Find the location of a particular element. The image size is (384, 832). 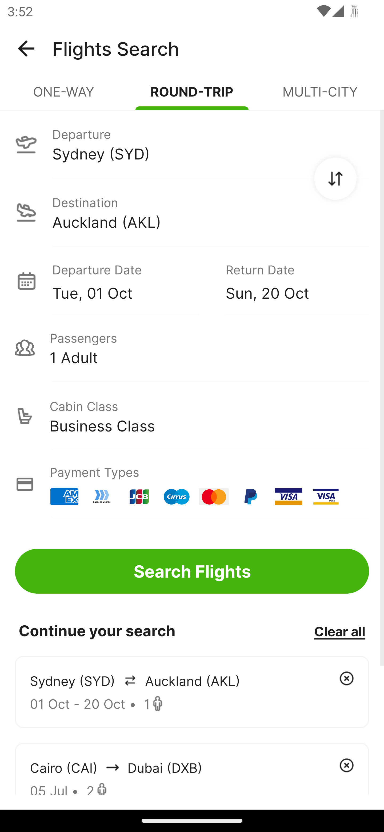

MULTI-CITY is located at coordinates (320, 96).